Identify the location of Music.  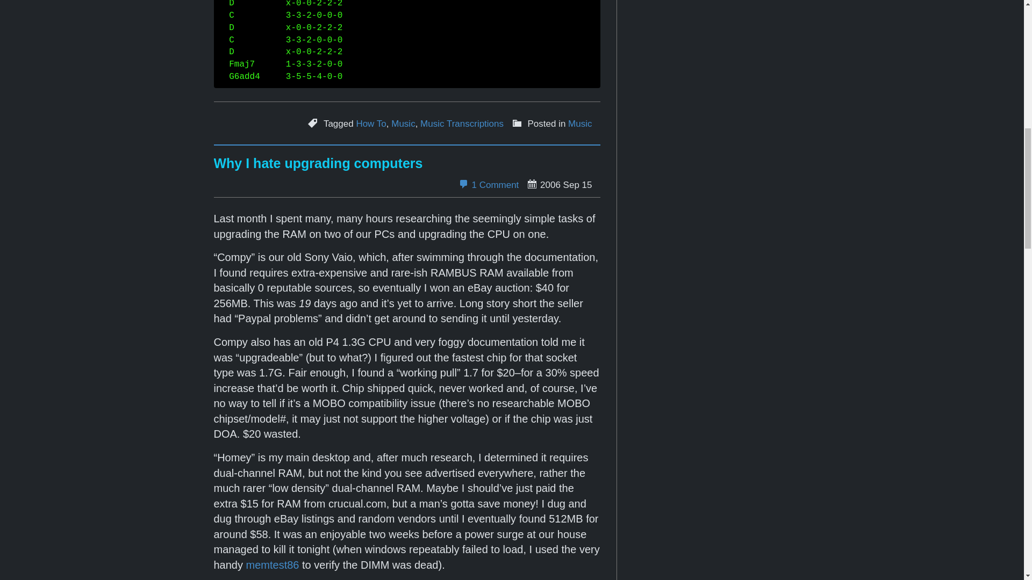
(403, 124).